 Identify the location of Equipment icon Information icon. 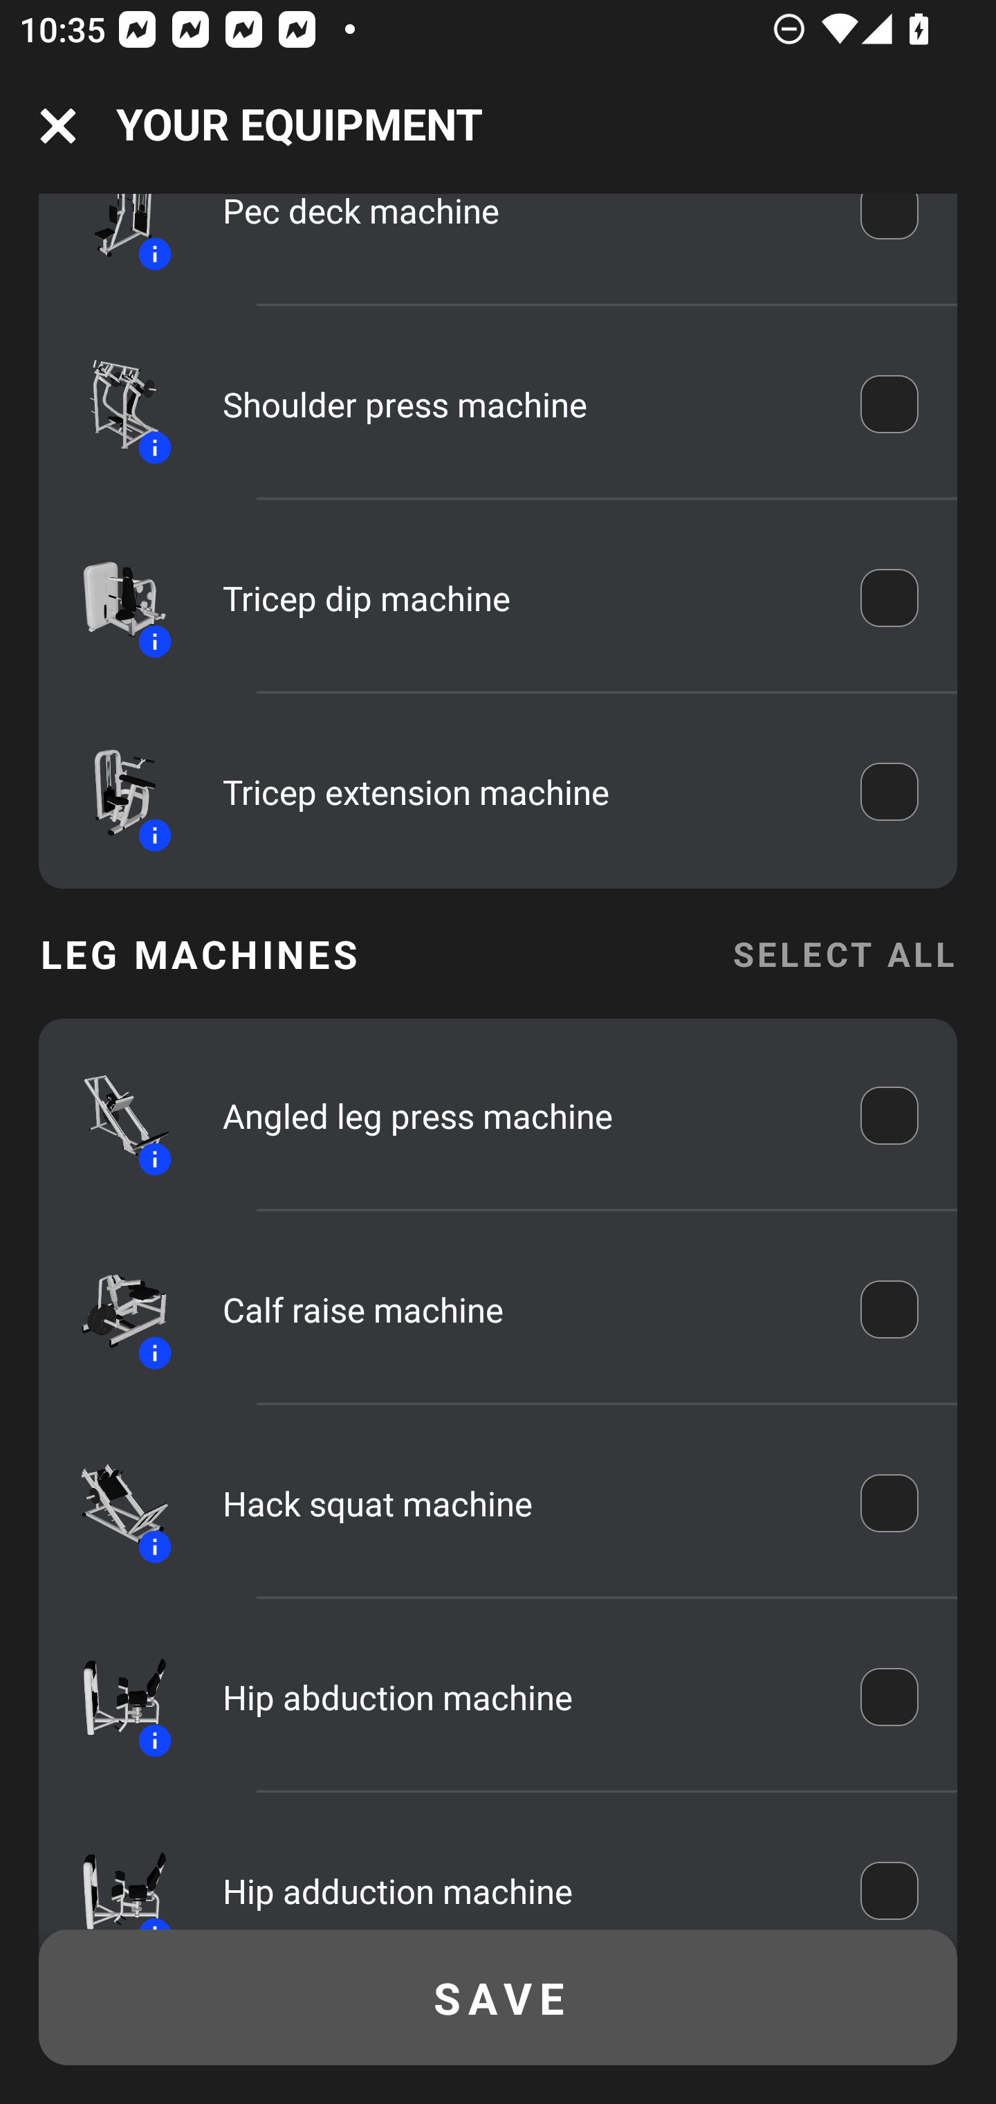
(111, 792).